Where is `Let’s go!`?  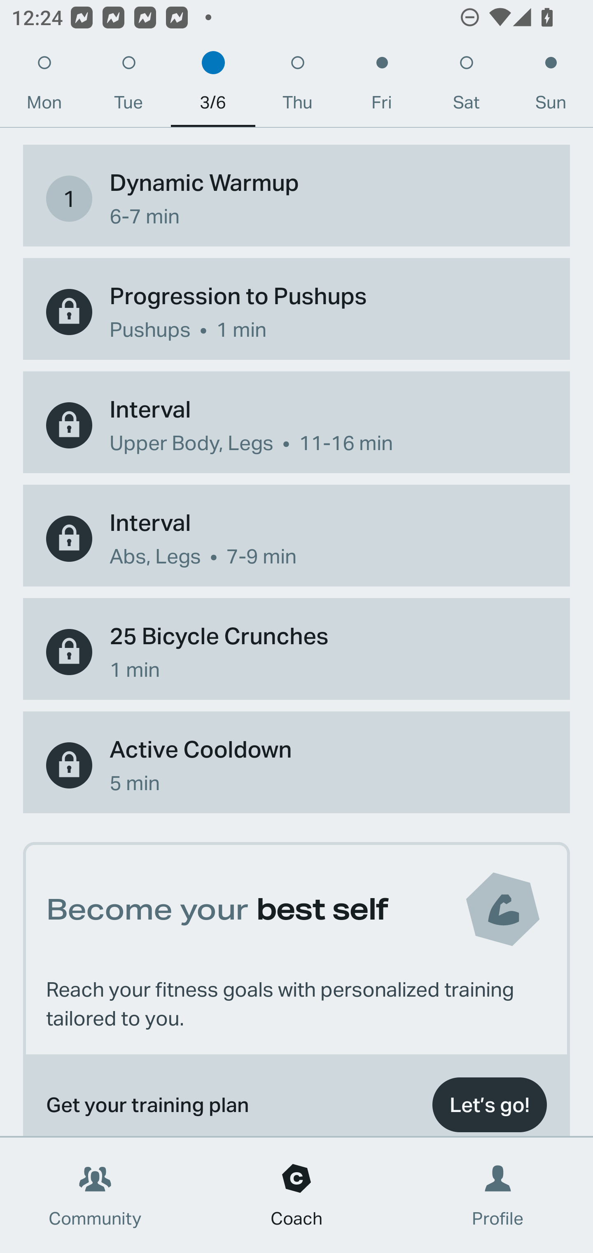
Let’s go! is located at coordinates (489, 1103).